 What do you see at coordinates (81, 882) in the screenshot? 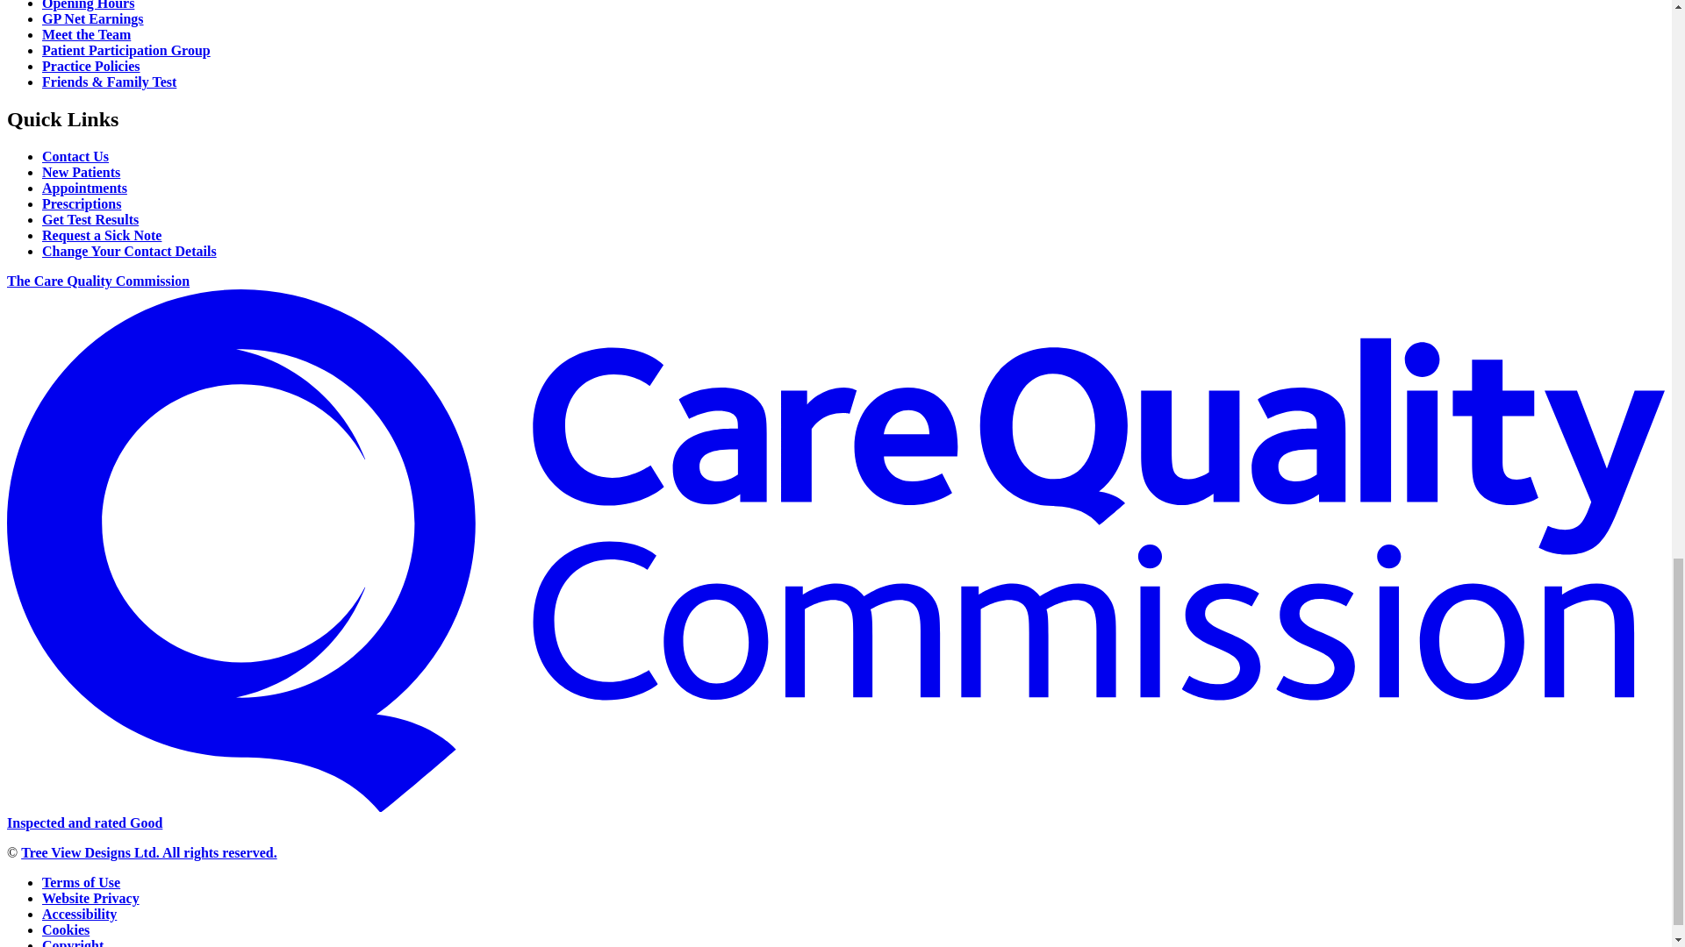
I see `Terms of Use` at bounding box center [81, 882].